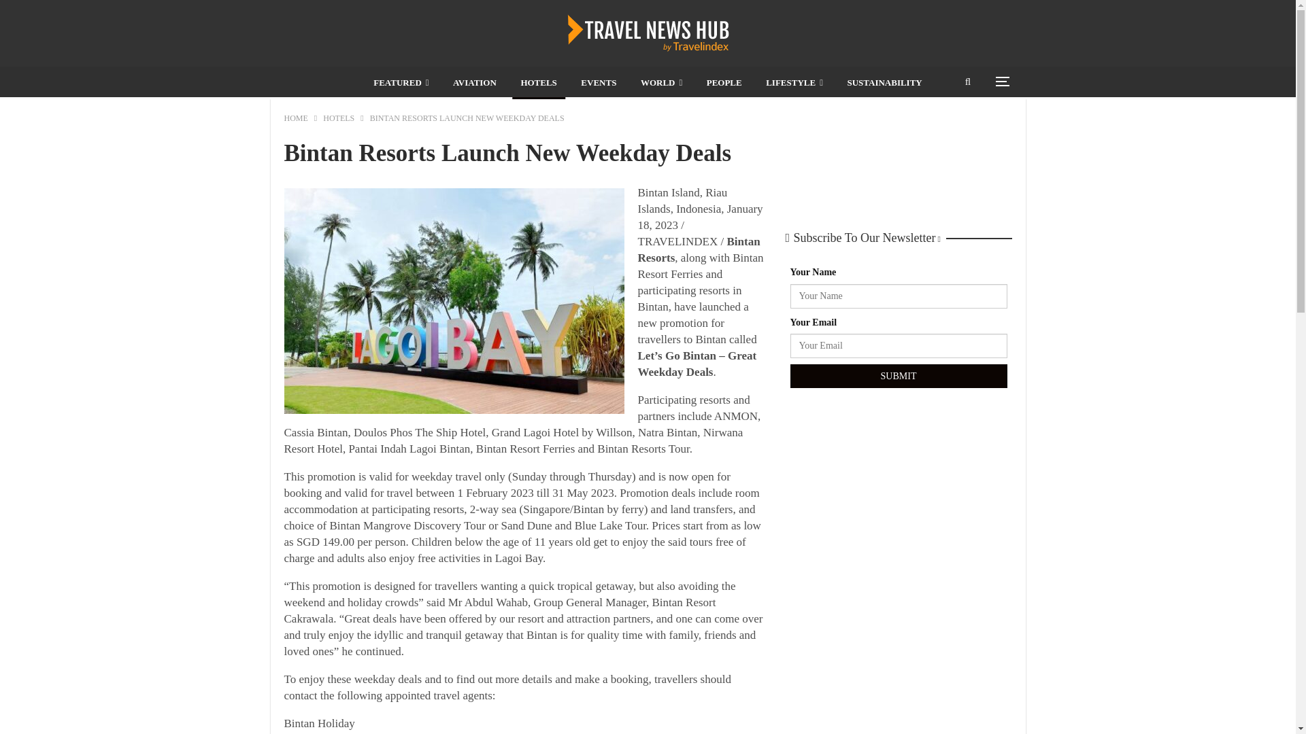 The image size is (1306, 734). What do you see at coordinates (599, 83) in the screenshot?
I see `EVENTS` at bounding box center [599, 83].